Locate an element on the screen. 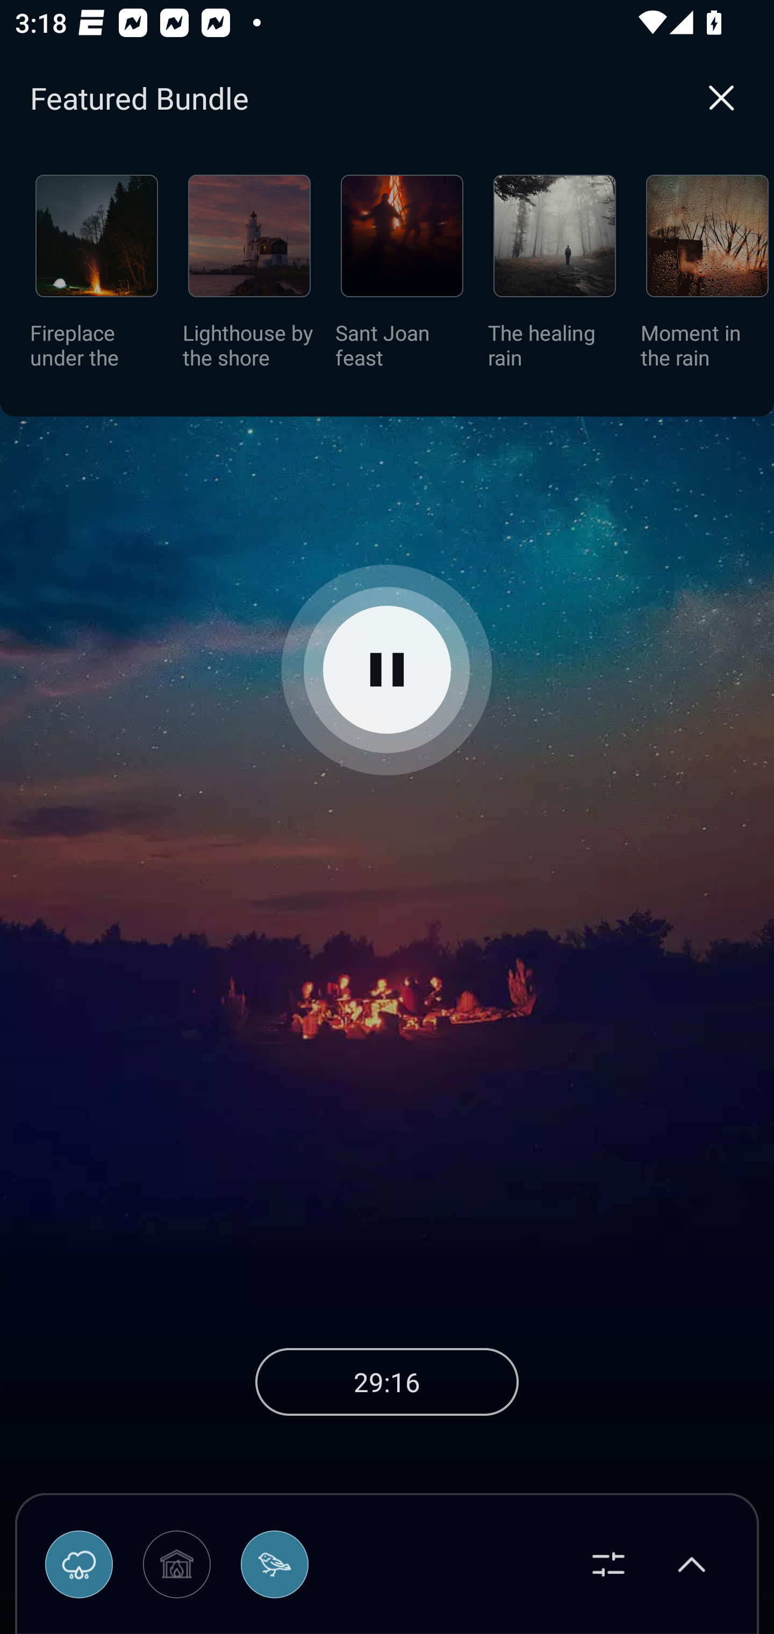 This screenshot has width=774, height=1634. 29:16 is located at coordinates (387, 1381).